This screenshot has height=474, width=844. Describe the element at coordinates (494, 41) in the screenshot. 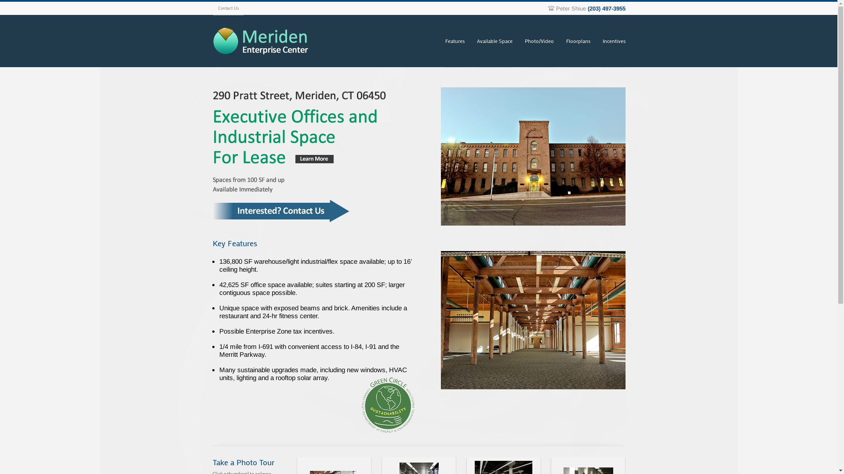

I see `Available Space` at that location.